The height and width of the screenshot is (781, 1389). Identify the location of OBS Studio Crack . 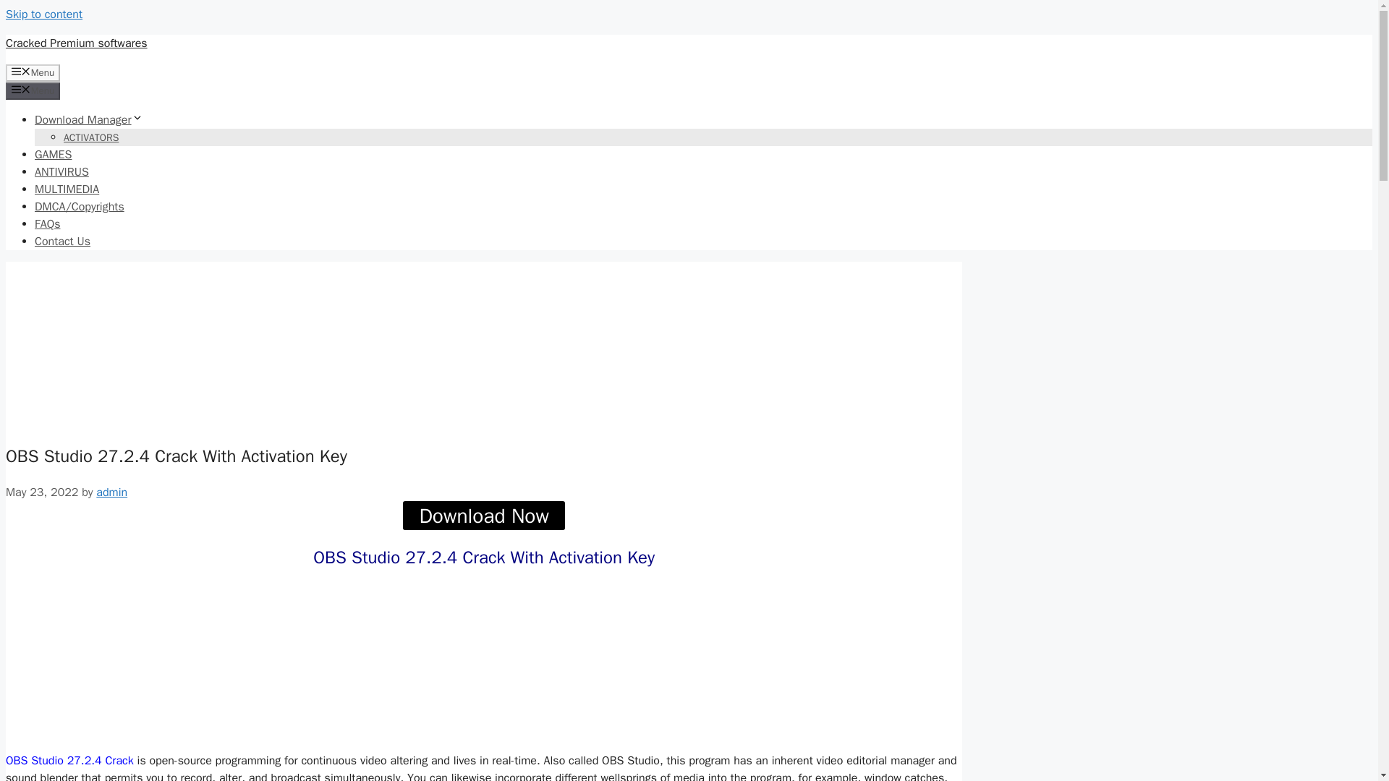
(81, 660).